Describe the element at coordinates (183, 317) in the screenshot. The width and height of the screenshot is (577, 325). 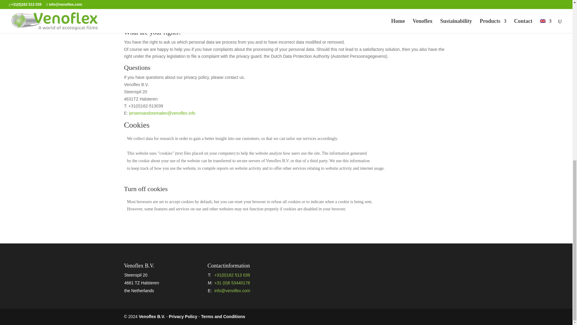
I see `Privacy Policy` at that location.